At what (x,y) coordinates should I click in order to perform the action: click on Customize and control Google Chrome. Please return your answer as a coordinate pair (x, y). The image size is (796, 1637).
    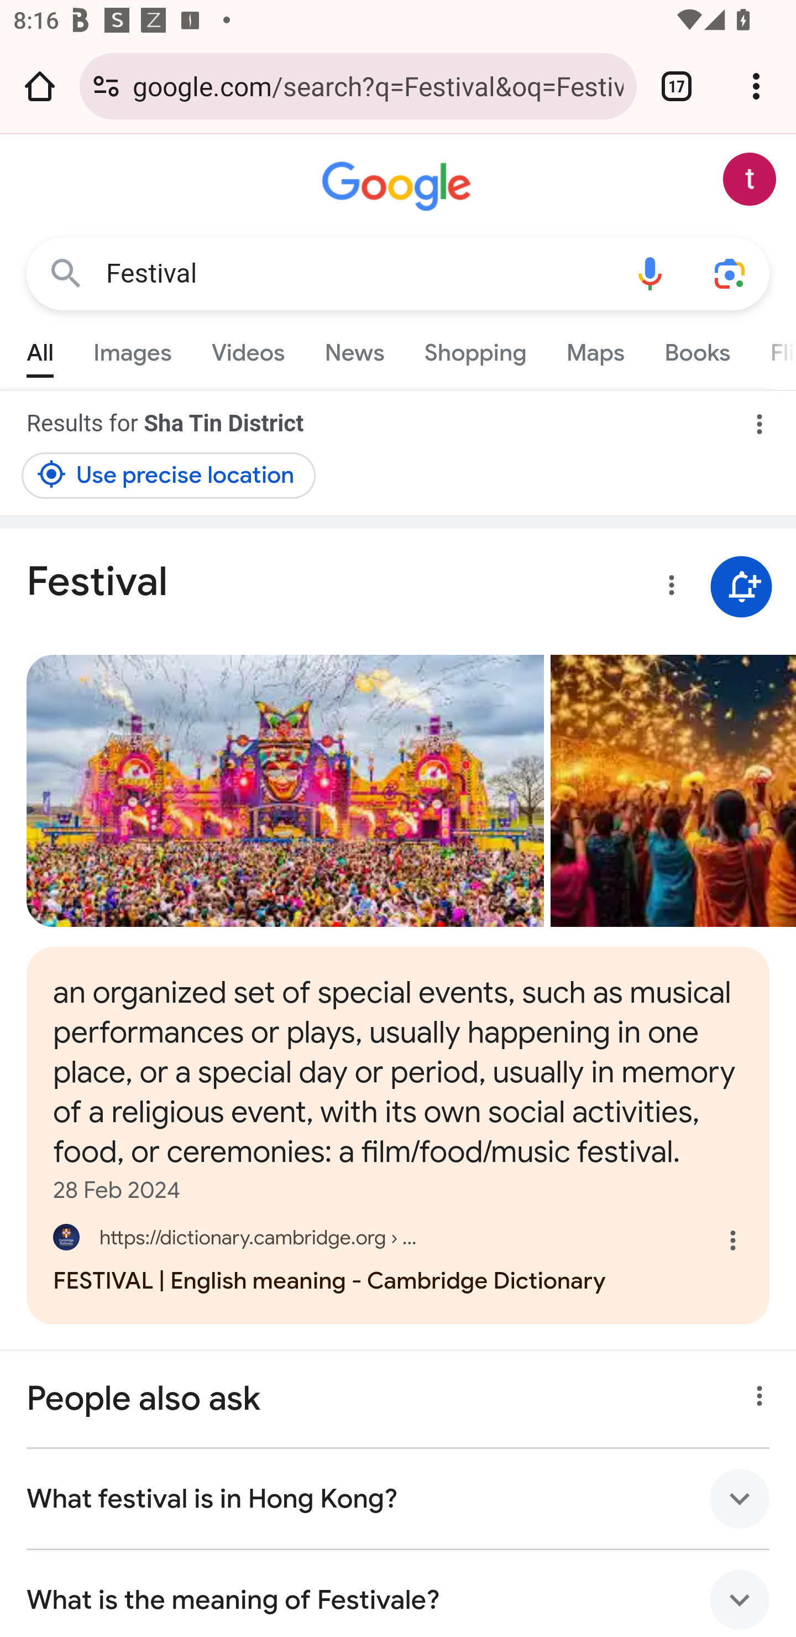
    Looking at the image, I should click on (756, 86).